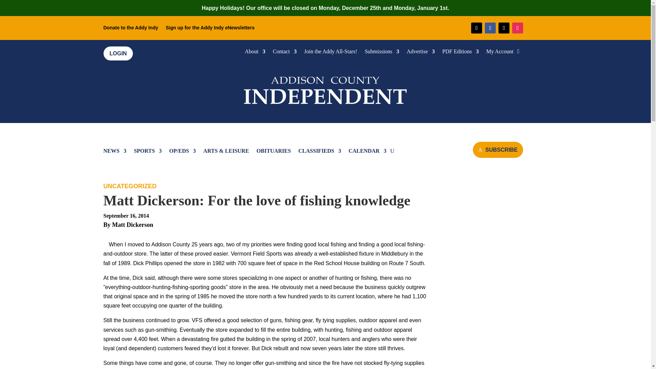  Describe the element at coordinates (382, 53) in the screenshot. I see `Submissions` at that location.